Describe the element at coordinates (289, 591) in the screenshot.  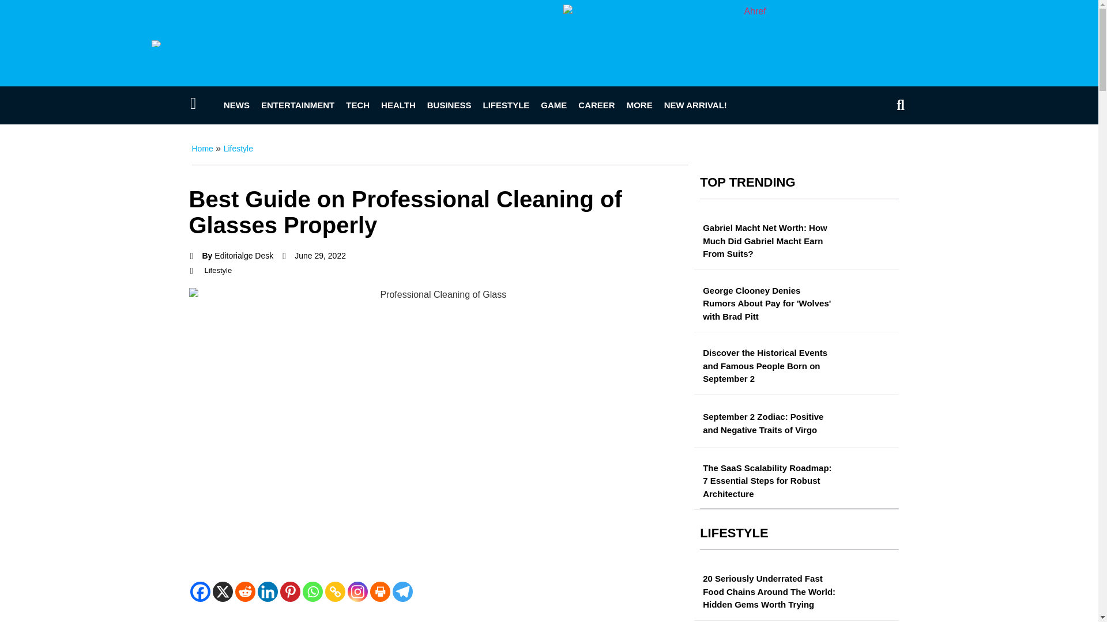
I see `Pinterest` at that location.